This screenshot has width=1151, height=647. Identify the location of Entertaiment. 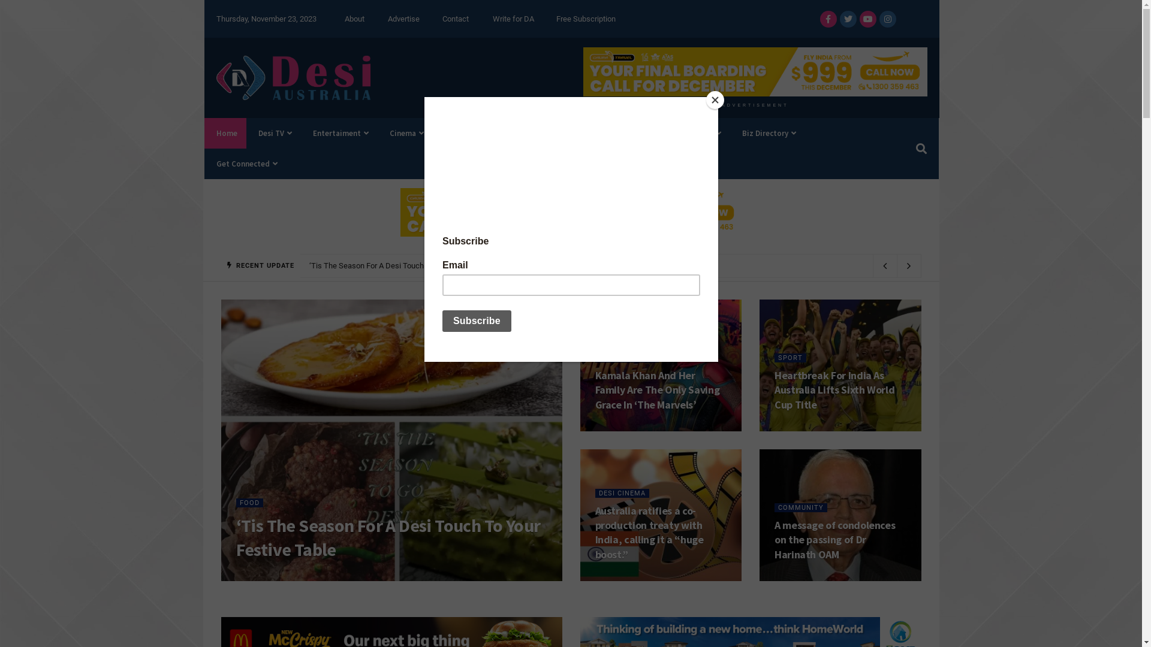
(339, 133).